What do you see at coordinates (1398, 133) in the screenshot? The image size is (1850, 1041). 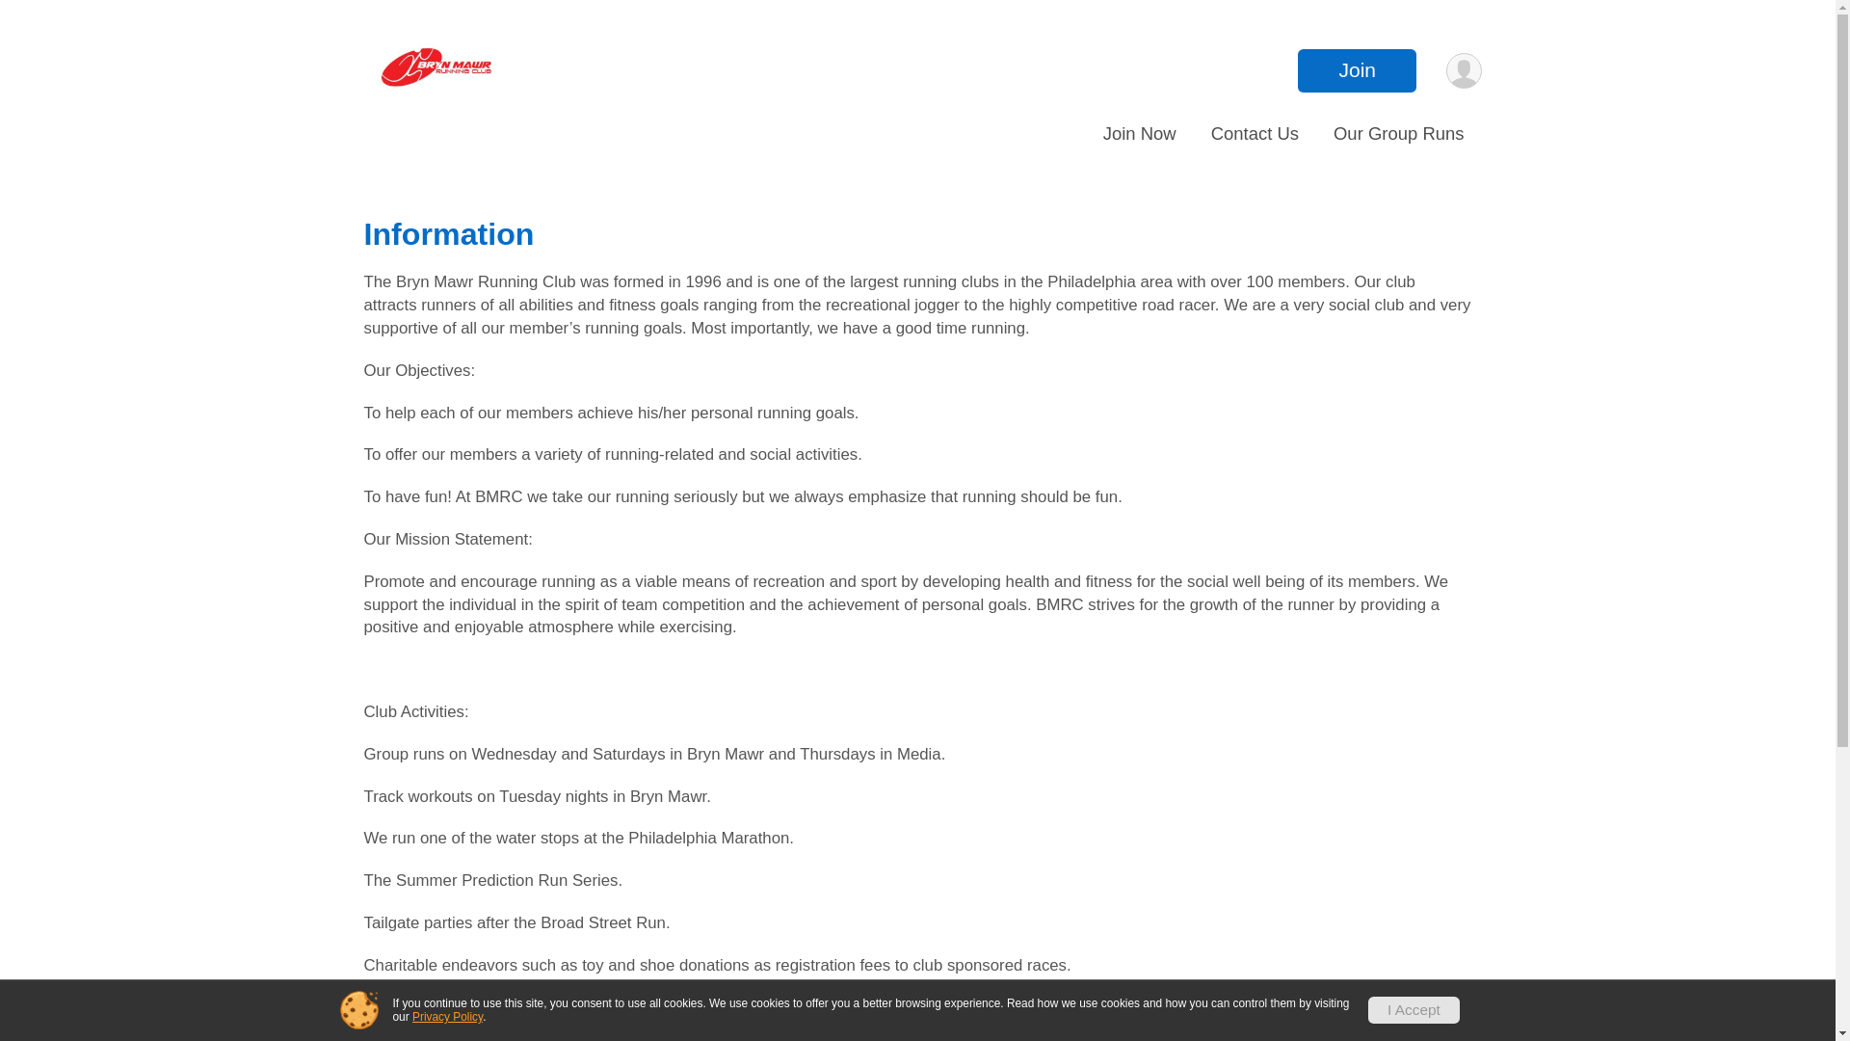 I see `Our Group Runs` at bounding box center [1398, 133].